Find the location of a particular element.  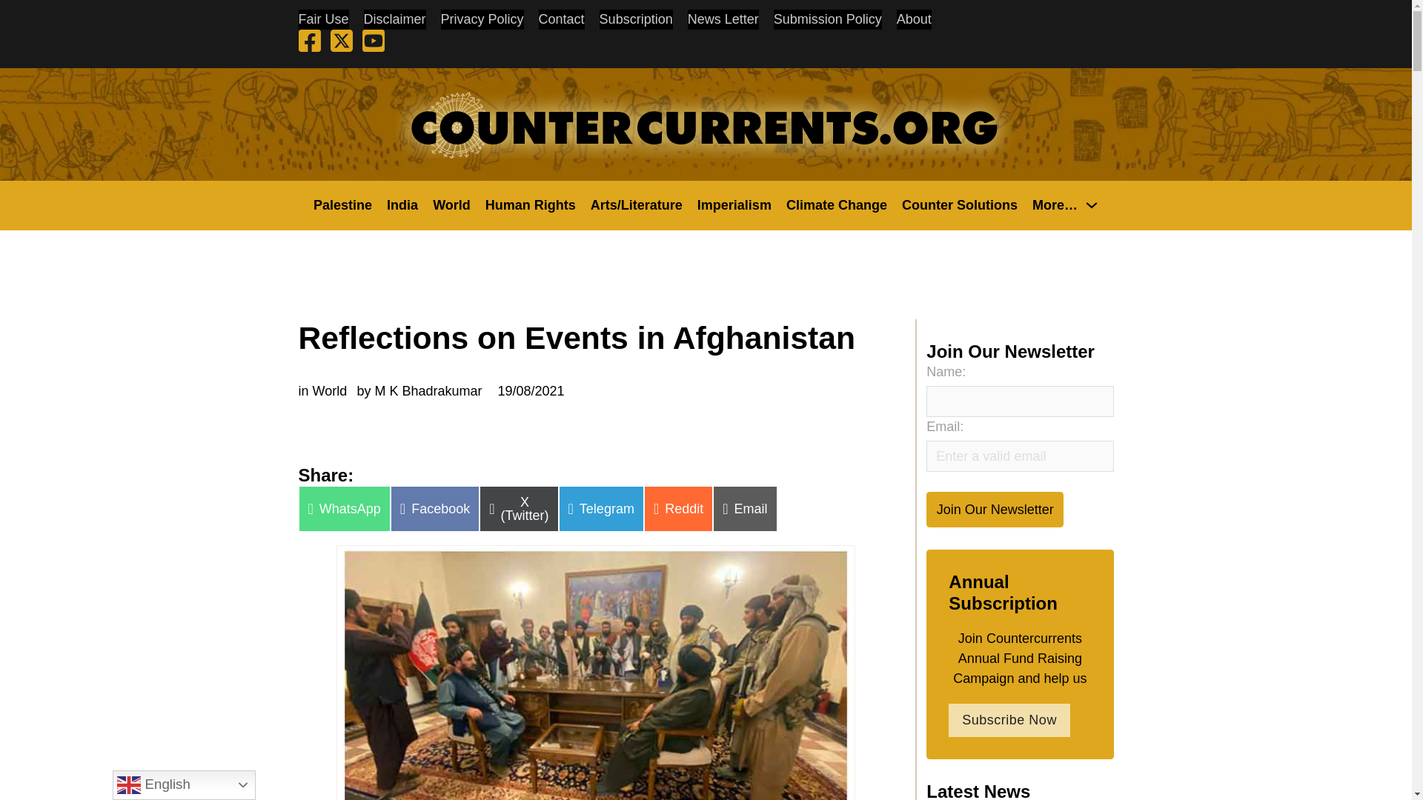

Submission Policy is located at coordinates (828, 19).